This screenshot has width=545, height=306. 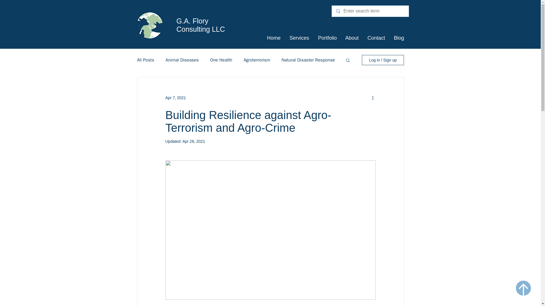 I want to click on One Health, so click(x=221, y=60).